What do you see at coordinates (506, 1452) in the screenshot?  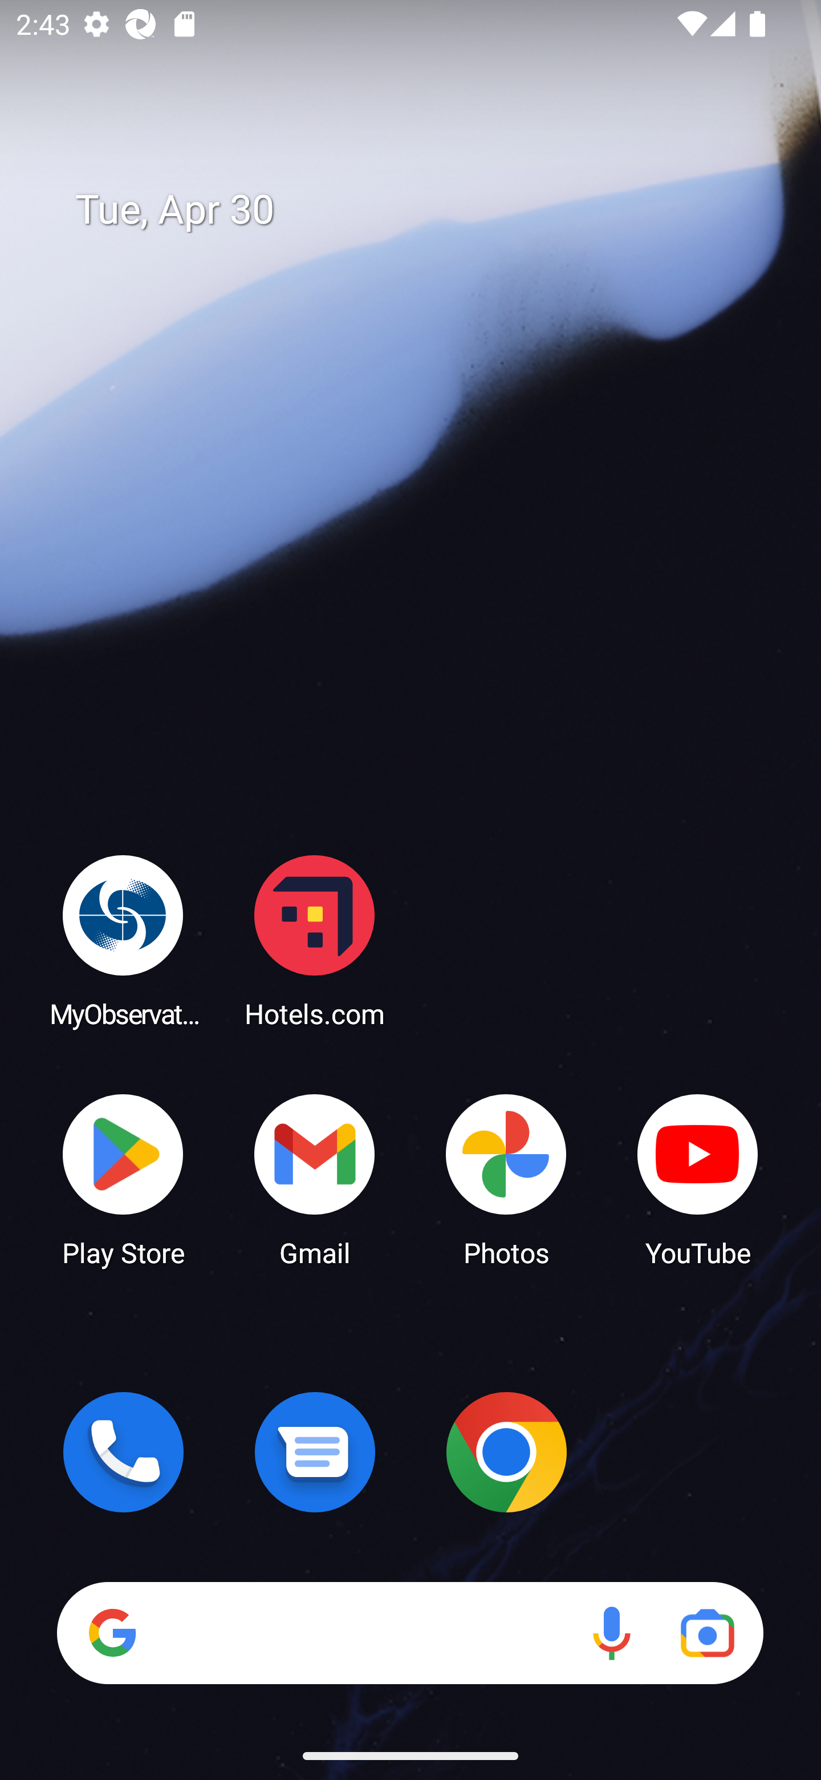 I see `Chrome` at bounding box center [506, 1452].